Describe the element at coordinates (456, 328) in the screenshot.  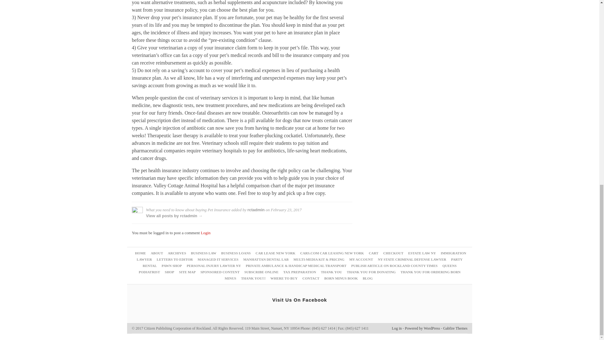
I see `WordPress Newspaper Themes` at that location.